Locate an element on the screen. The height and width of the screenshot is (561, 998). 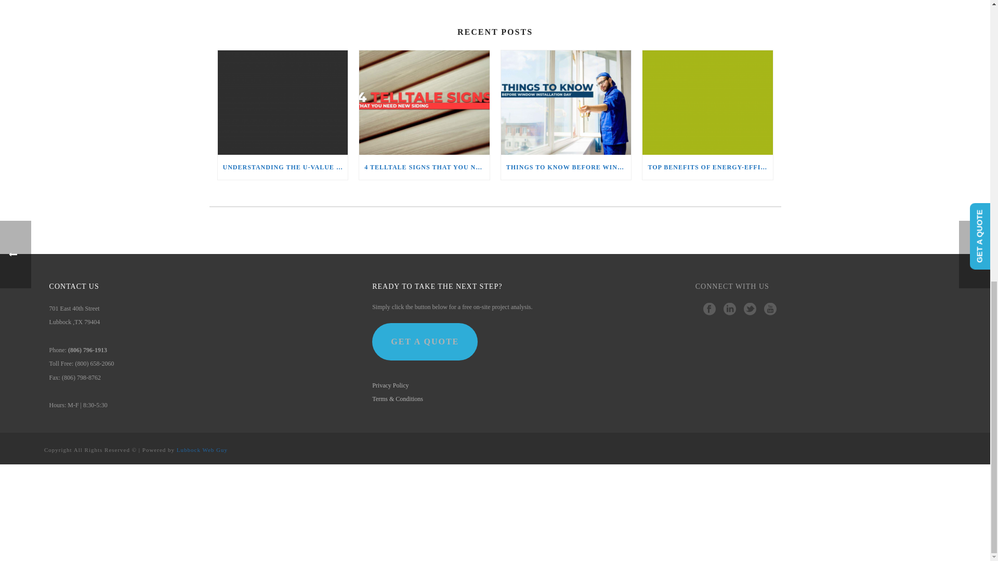
CONNECT WITH US is located at coordinates (732, 291).